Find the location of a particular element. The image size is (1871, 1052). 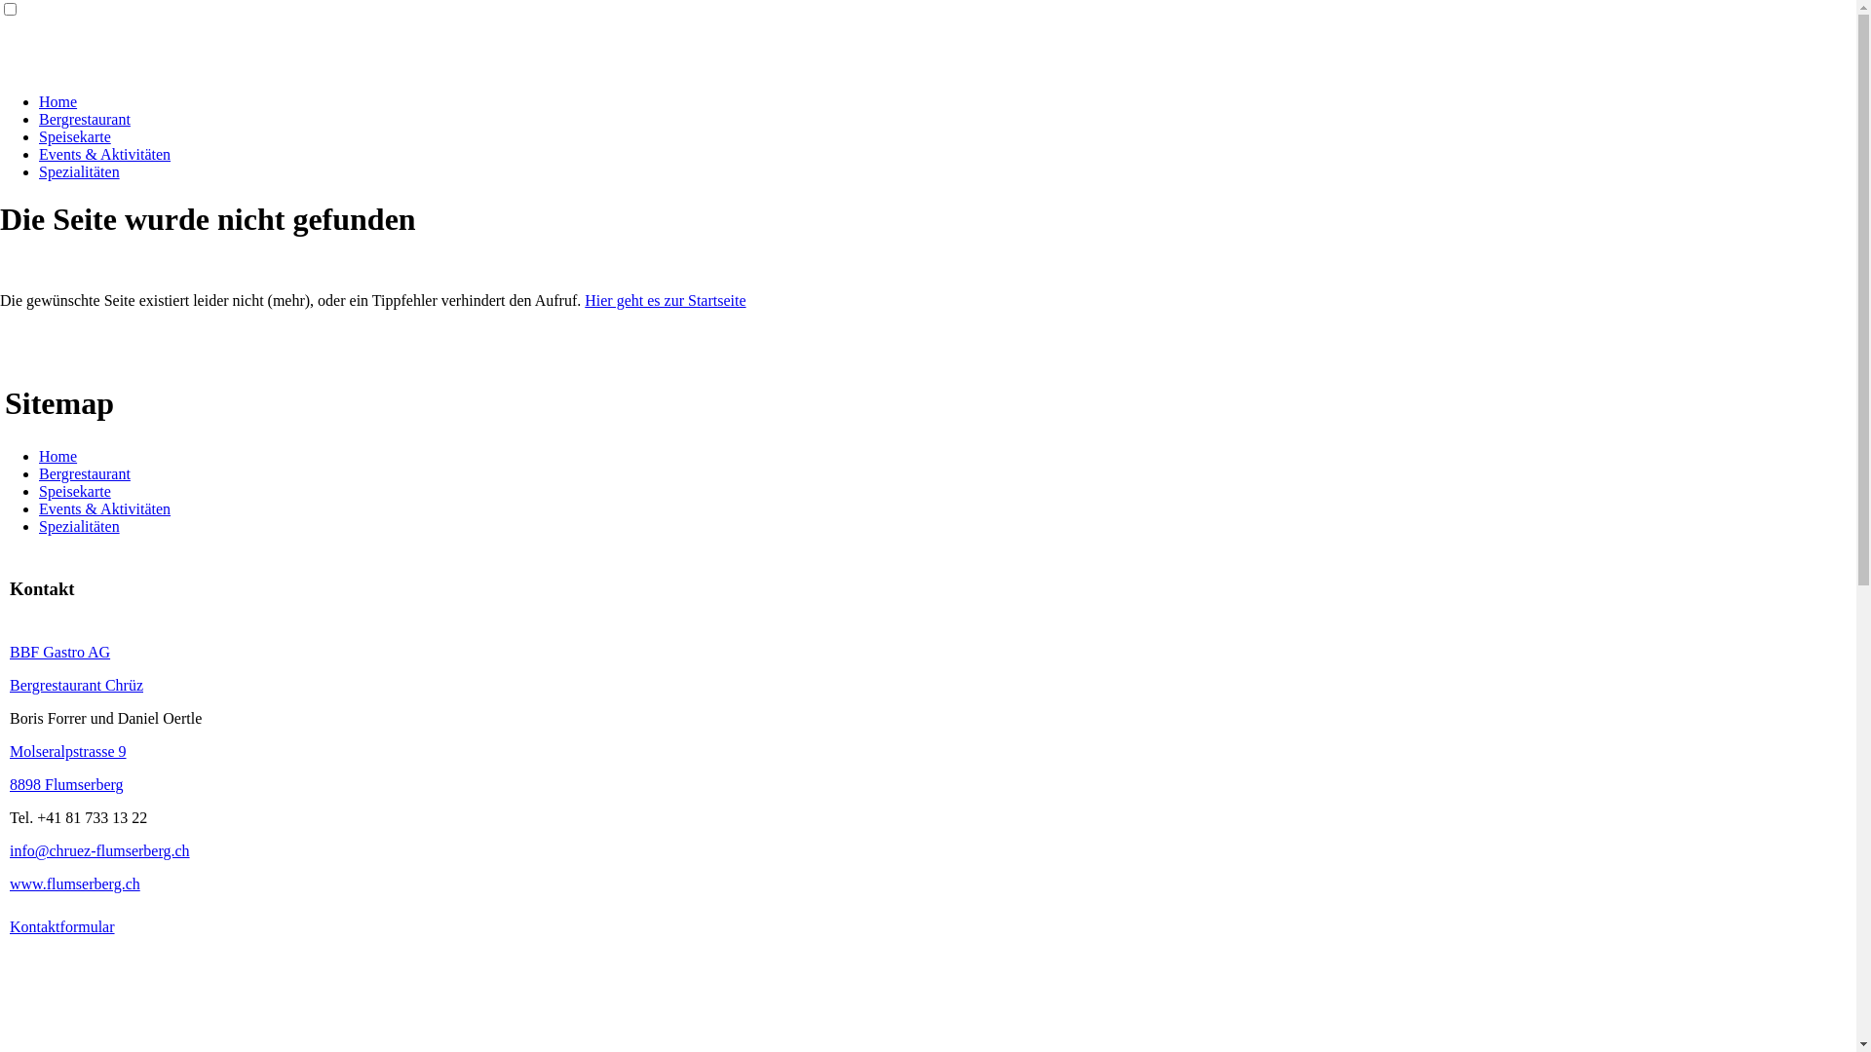

www.flumserberg.ch is located at coordinates (75, 884).